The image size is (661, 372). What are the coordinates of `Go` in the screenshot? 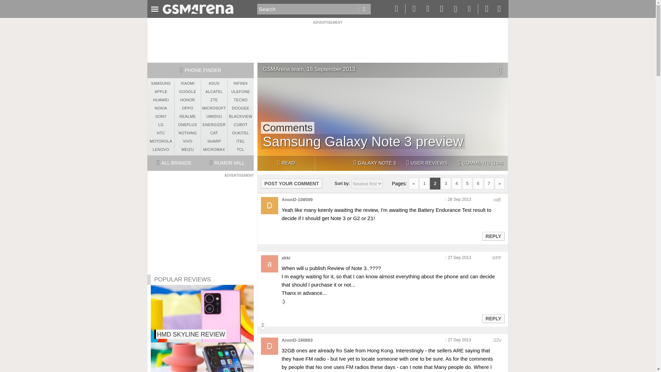 It's located at (364, 9).